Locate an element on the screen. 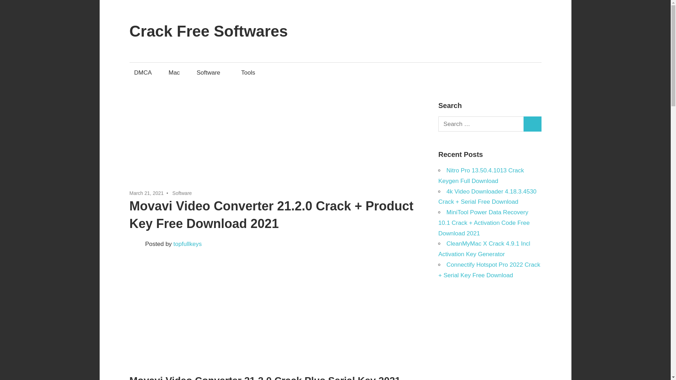 This screenshot has height=380, width=676. topfullkeys is located at coordinates (187, 244).